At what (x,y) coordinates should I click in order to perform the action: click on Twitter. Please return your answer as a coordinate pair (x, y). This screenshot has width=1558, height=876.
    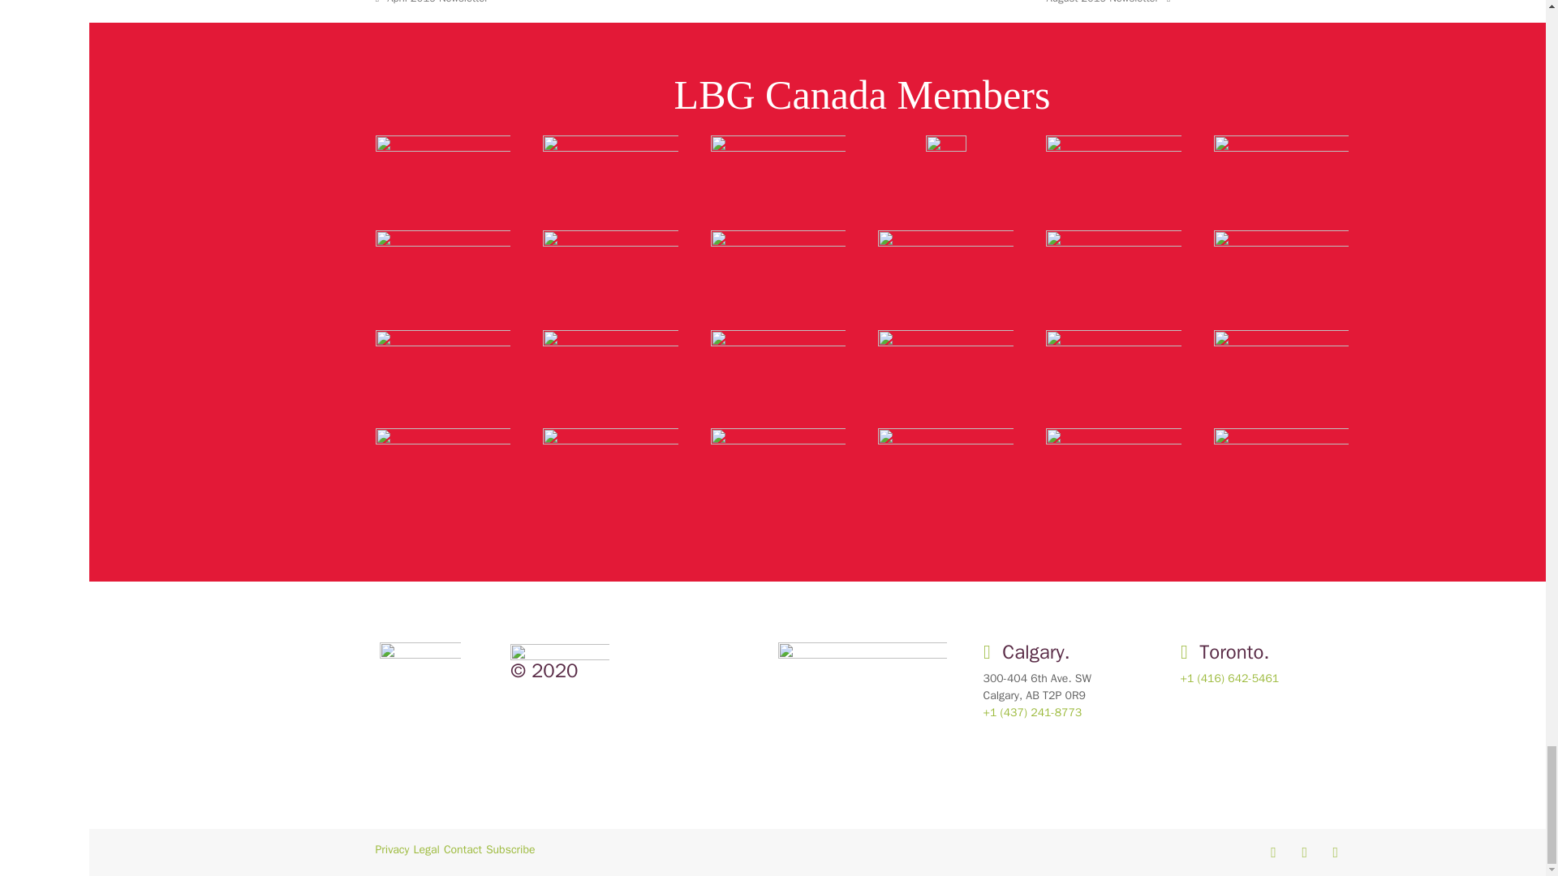
    Looking at the image, I should click on (1273, 852).